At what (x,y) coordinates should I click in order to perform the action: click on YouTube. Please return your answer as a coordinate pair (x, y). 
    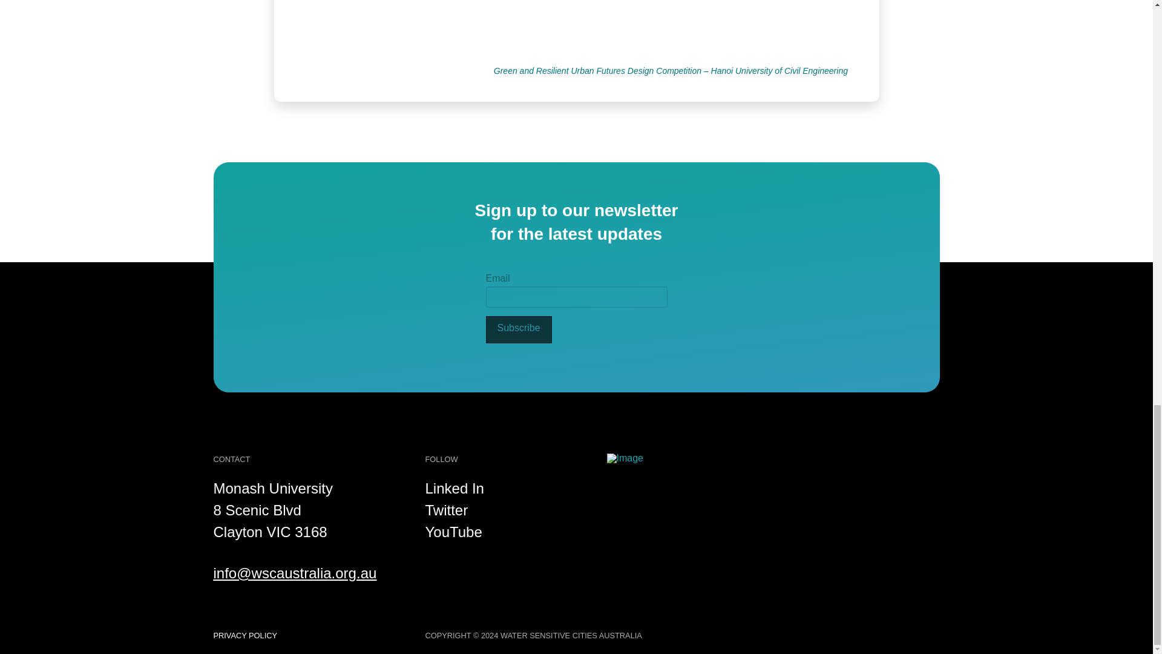
    Looking at the image, I should click on (453, 532).